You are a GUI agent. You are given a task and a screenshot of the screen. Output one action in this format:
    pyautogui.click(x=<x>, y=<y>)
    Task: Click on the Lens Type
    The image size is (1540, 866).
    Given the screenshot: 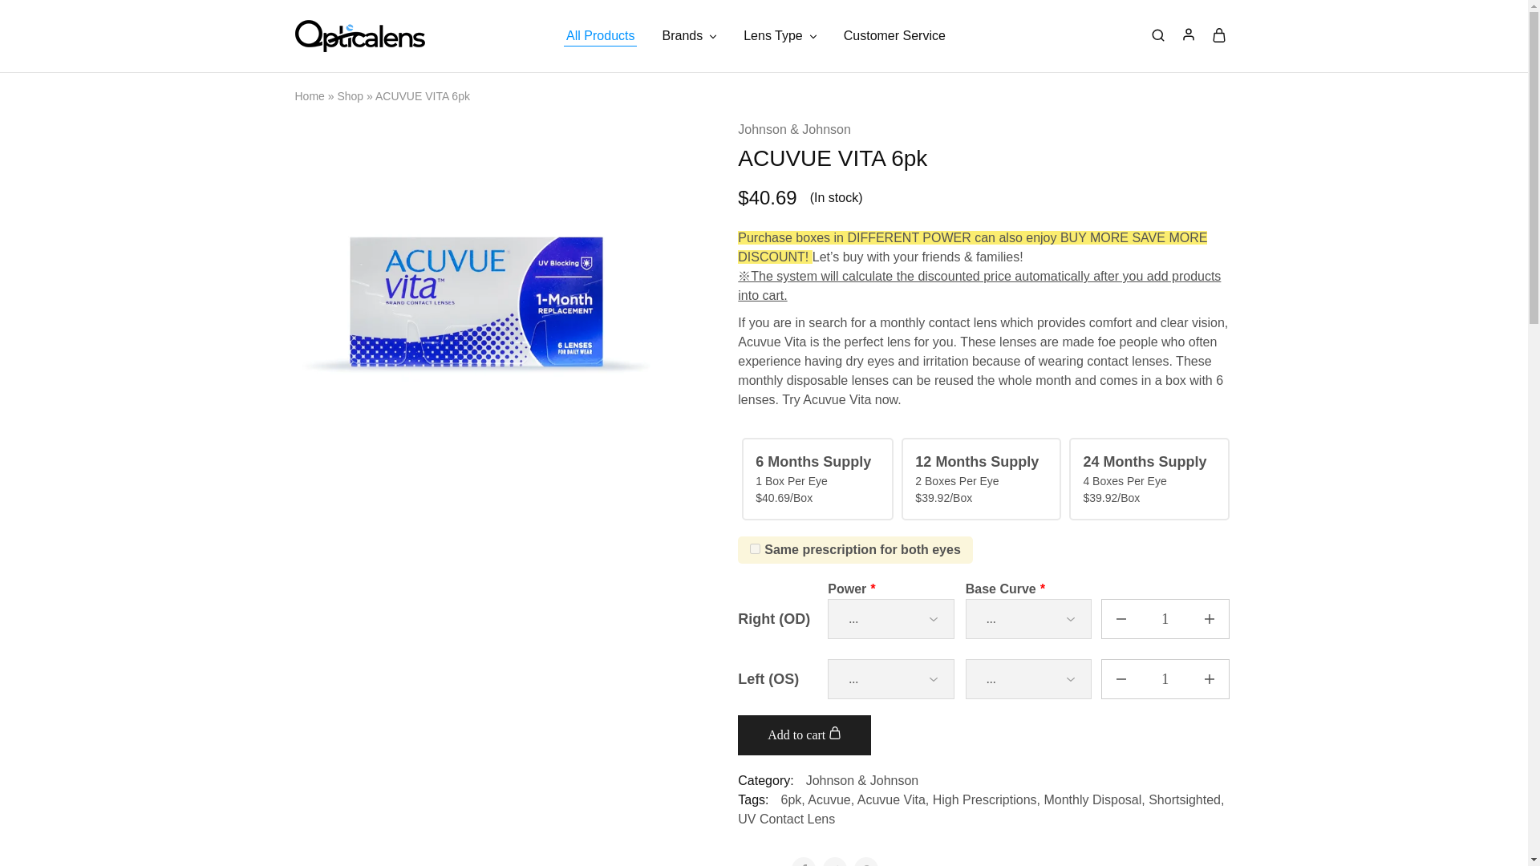 What is the action you would take?
    pyautogui.click(x=780, y=35)
    